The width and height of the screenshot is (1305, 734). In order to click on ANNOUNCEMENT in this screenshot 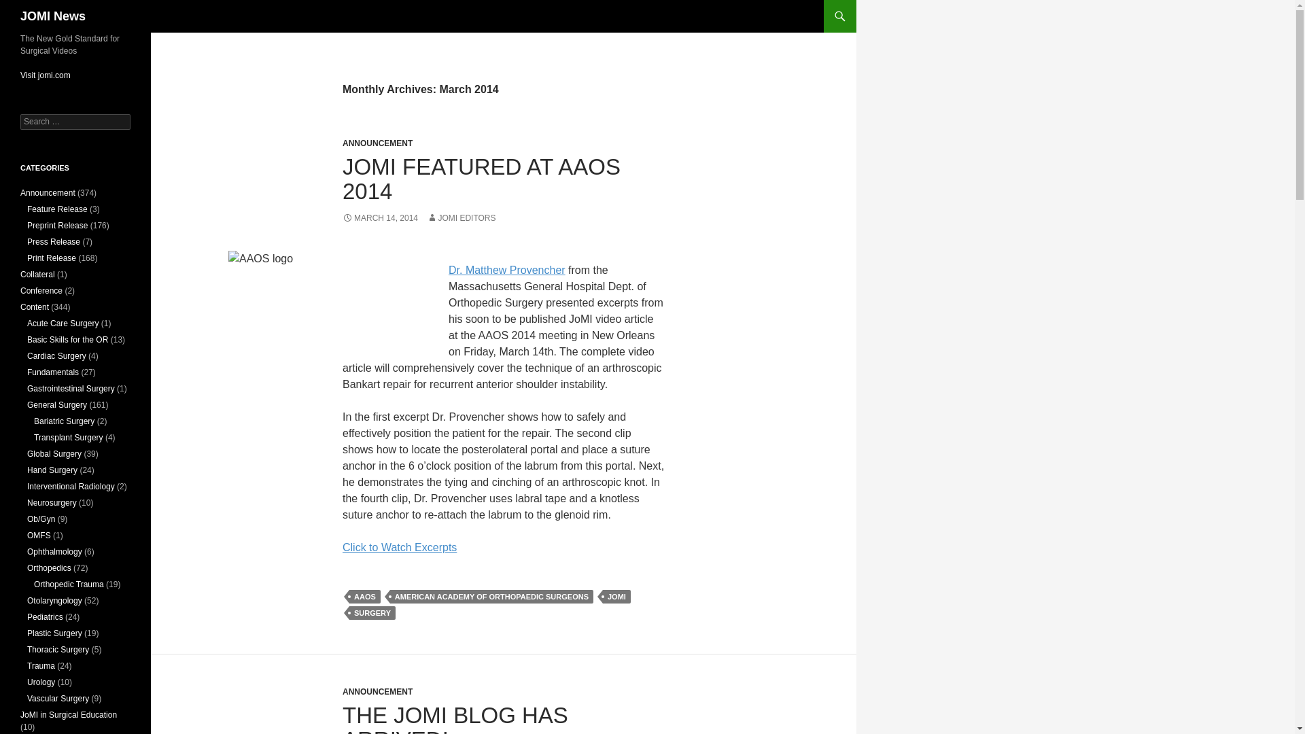, I will do `click(377, 691)`.